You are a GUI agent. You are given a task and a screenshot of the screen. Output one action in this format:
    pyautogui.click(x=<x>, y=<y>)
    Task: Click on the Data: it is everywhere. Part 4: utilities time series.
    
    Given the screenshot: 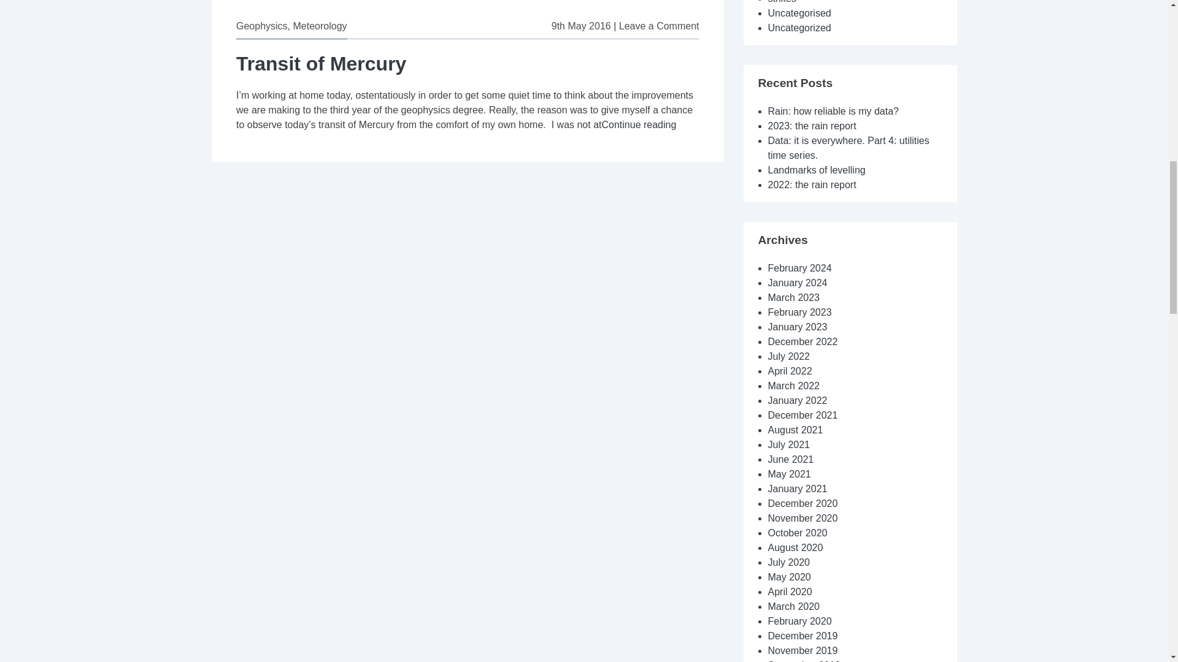 What is the action you would take?
    pyautogui.click(x=799, y=268)
    